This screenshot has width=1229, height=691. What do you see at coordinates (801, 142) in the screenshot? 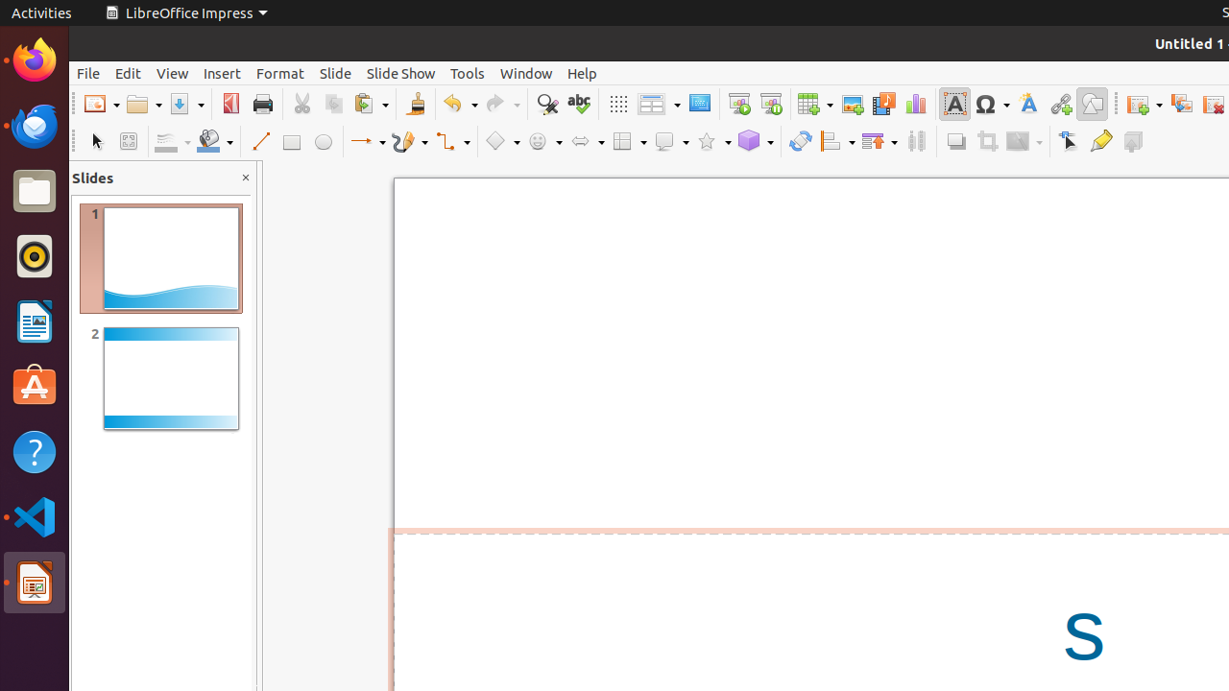
I see `Rotate` at bounding box center [801, 142].